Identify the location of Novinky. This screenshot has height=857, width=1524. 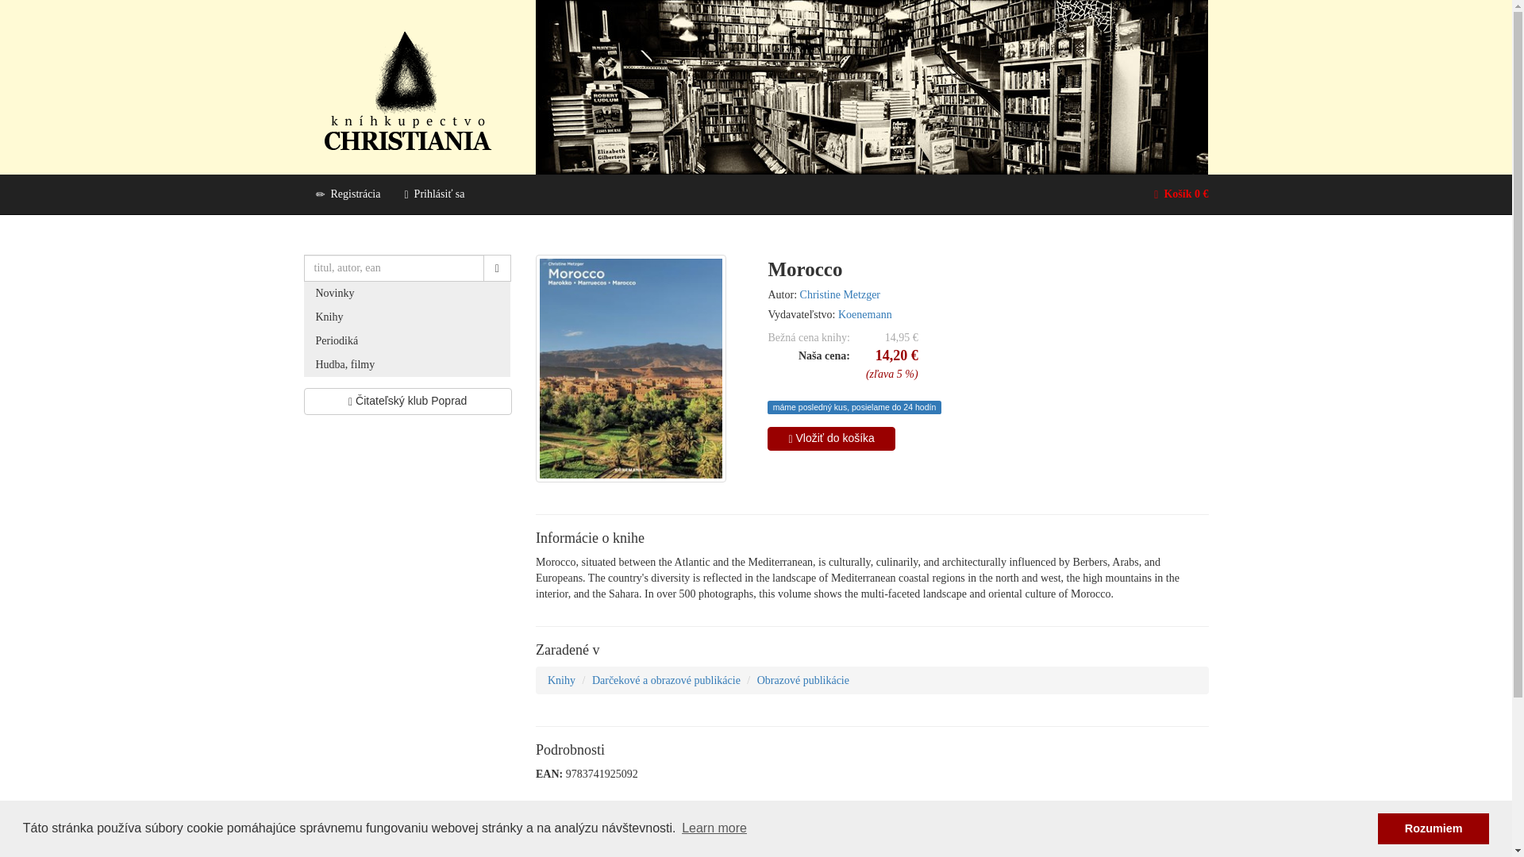
(408, 294).